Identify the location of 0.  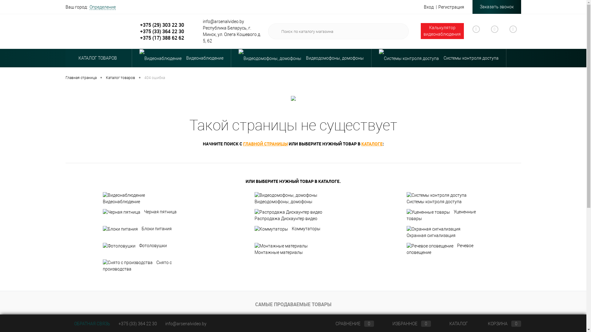
(510, 32).